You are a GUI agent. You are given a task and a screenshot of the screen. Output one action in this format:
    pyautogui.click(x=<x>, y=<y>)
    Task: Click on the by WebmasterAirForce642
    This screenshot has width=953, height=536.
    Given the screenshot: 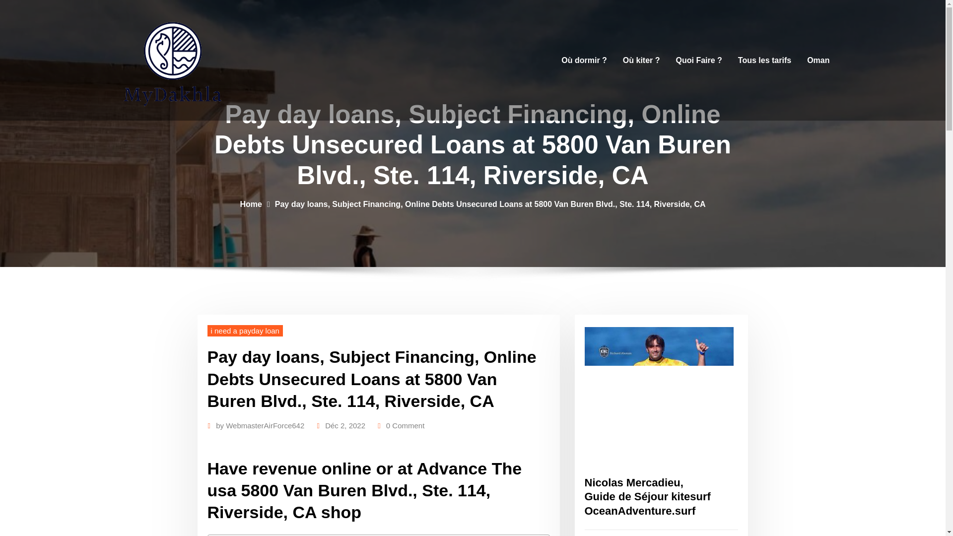 What is the action you would take?
    pyautogui.click(x=260, y=425)
    